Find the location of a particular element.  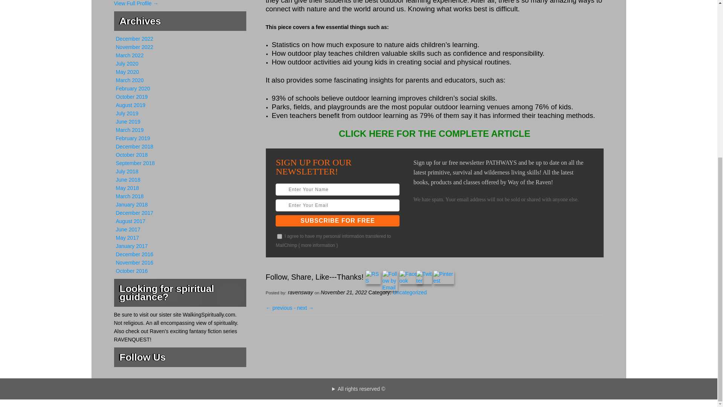

December 2022 is located at coordinates (134, 39).